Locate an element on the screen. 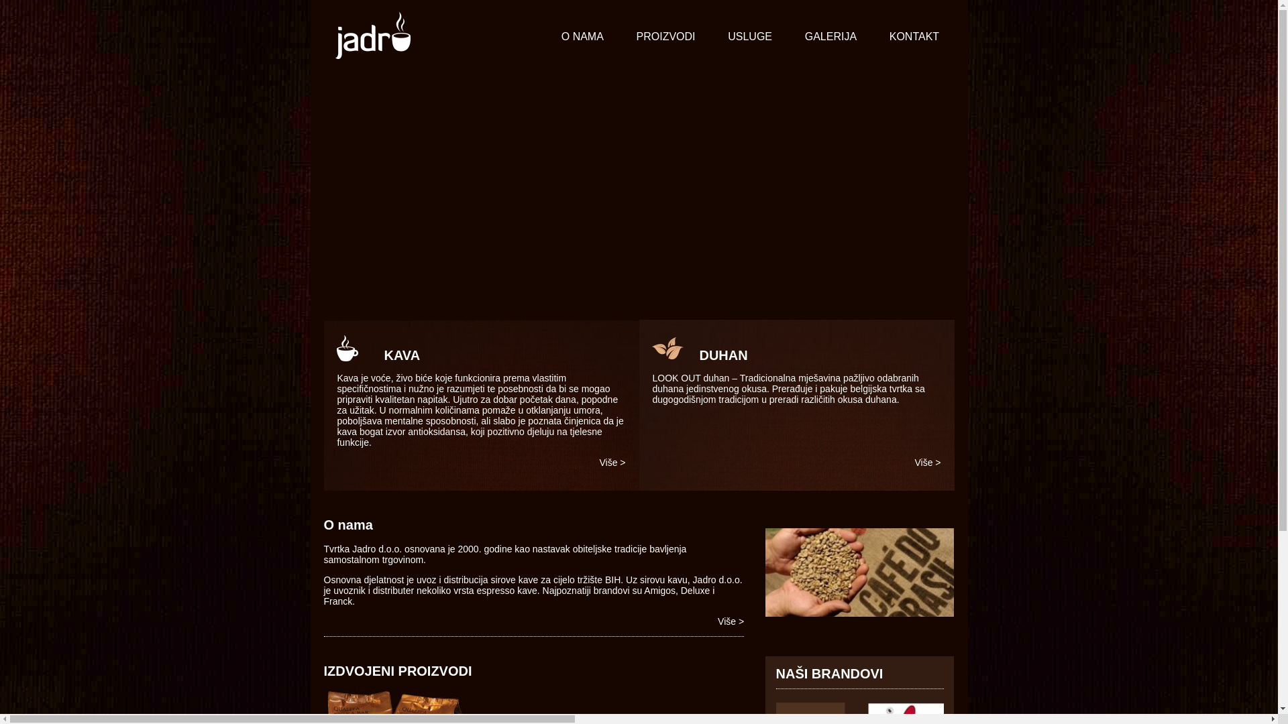 This screenshot has height=724, width=1288. GALERIJA is located at coordinates (830, 38).